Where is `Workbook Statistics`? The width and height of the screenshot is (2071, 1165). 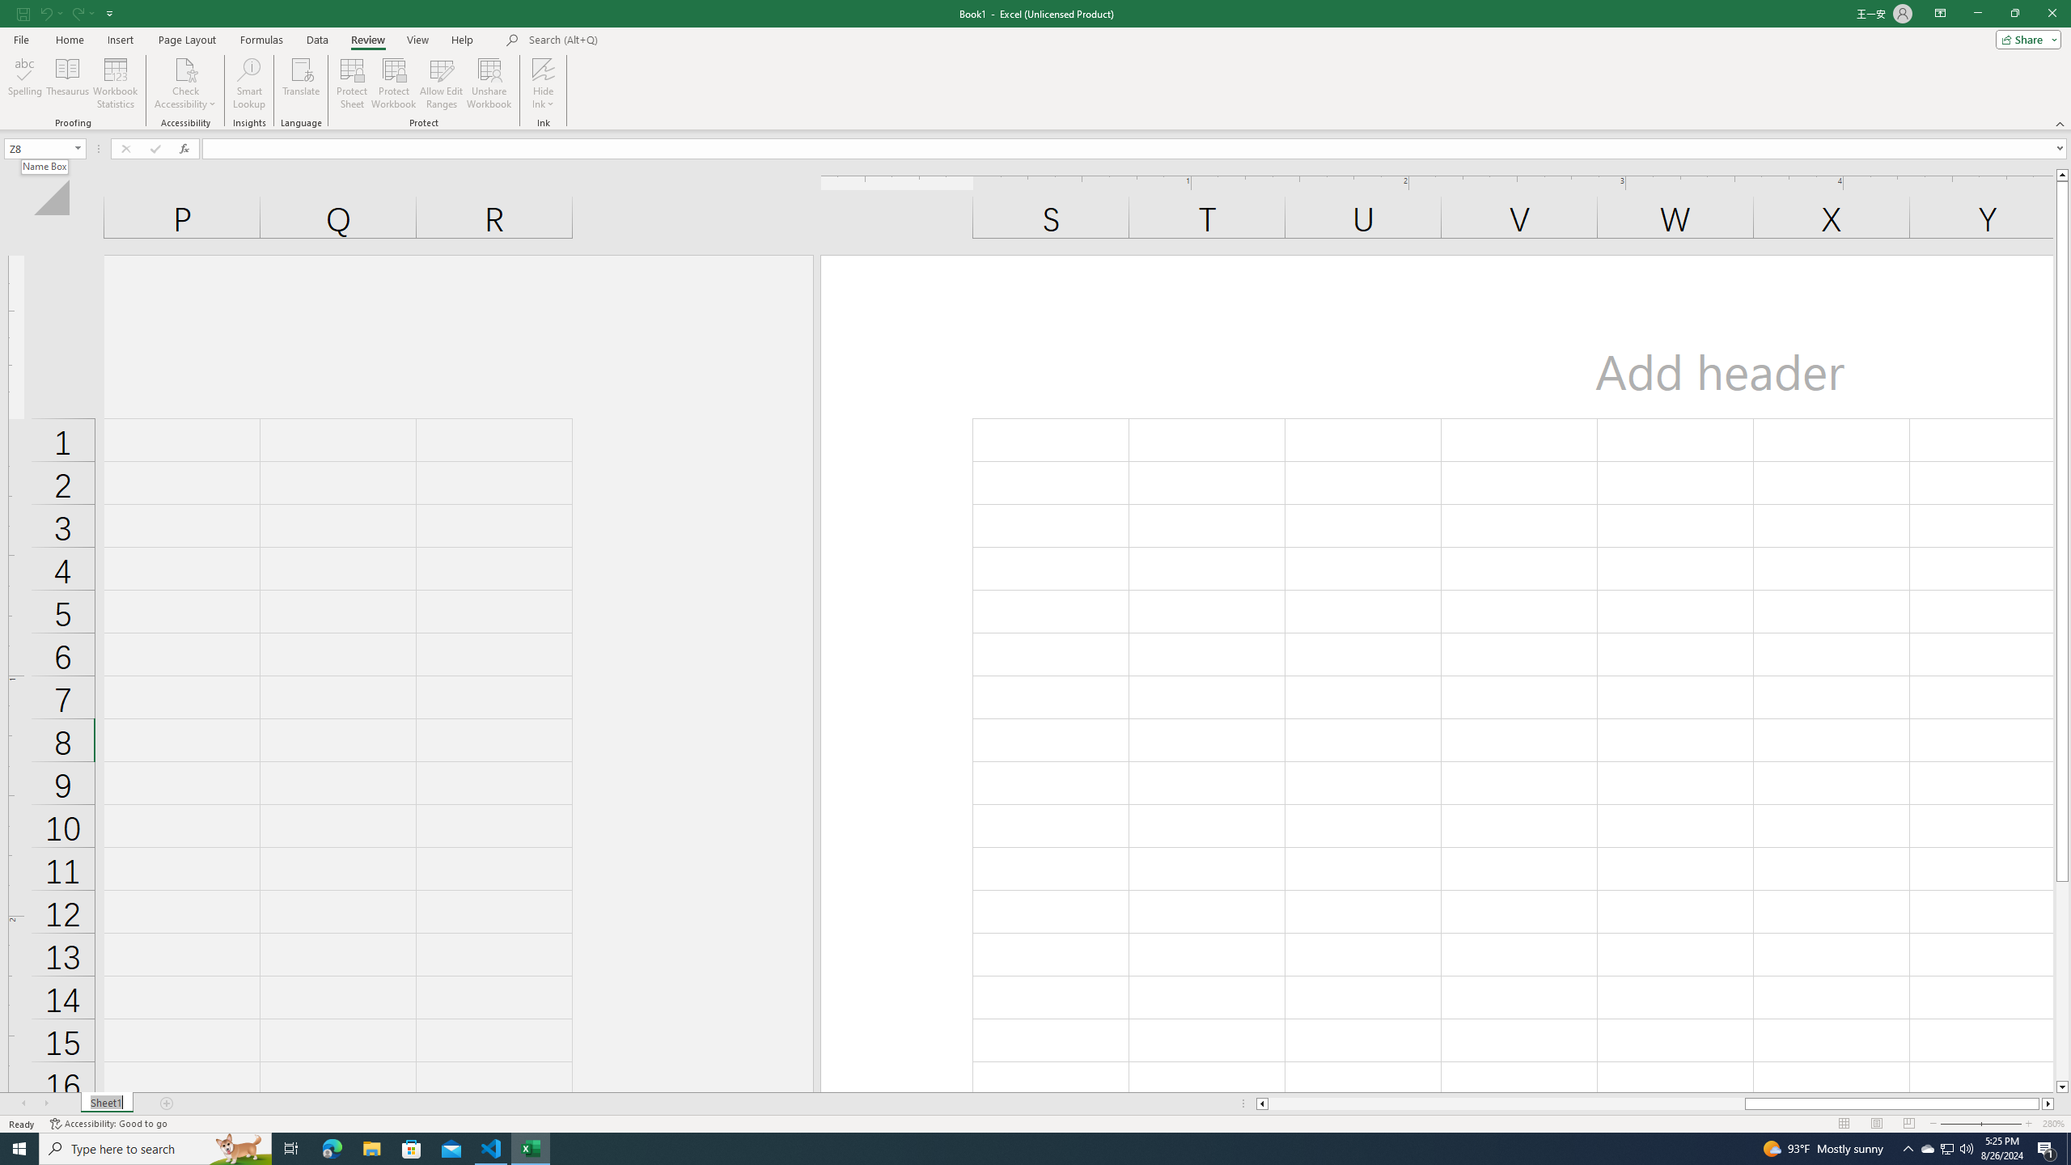 Workbook Statistics is located at coordinates (116, 83).